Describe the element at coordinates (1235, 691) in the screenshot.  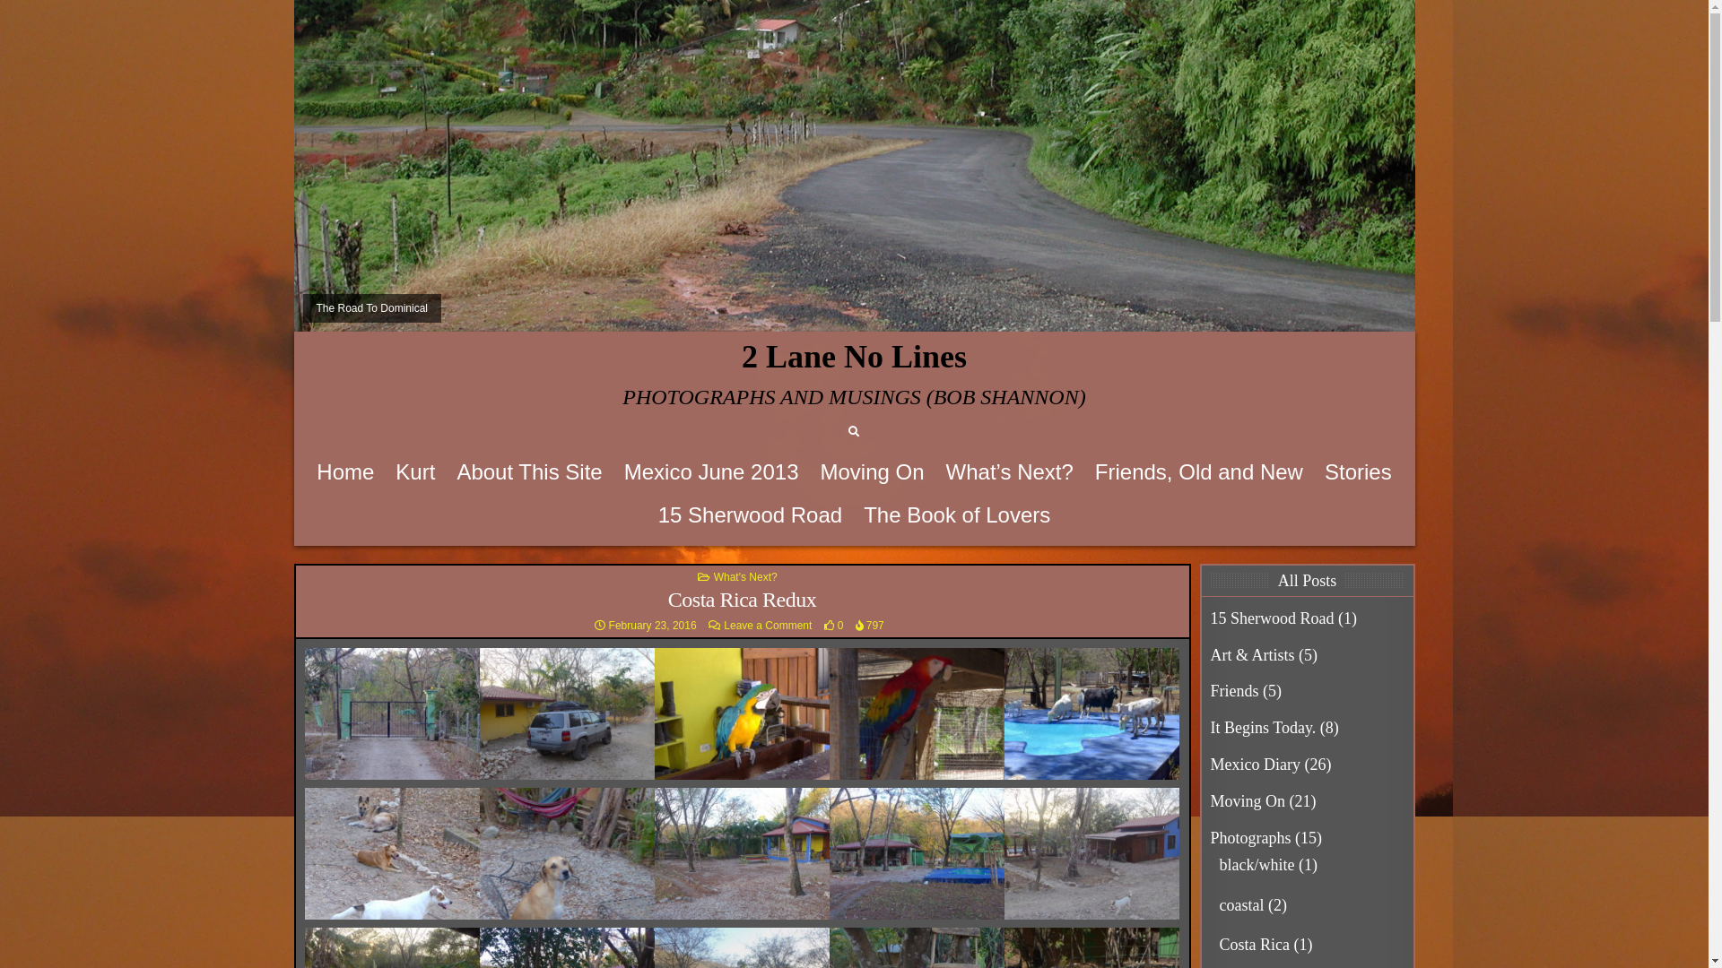
I see `Friends` at that location.